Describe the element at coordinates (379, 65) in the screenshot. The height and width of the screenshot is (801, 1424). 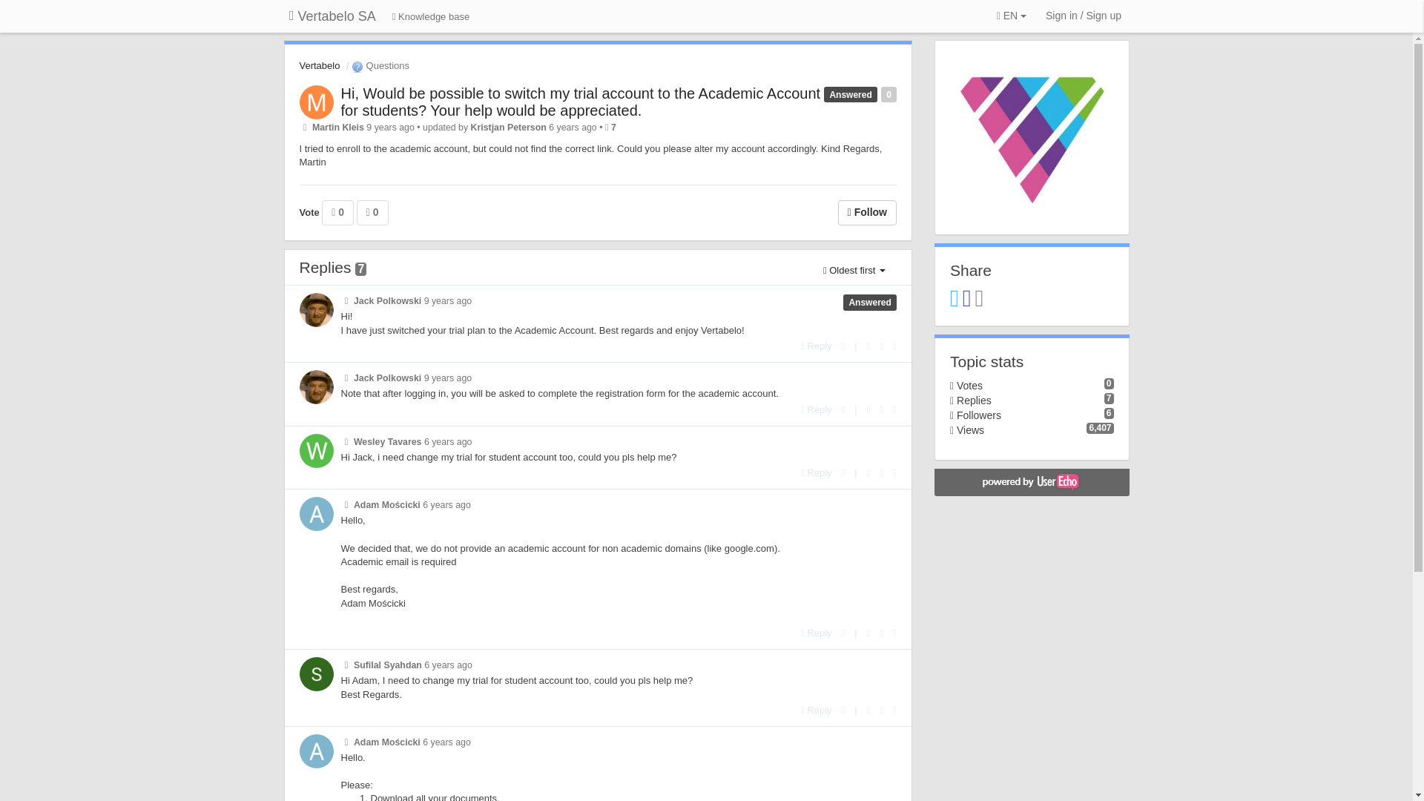
I see `Questions` at that location.